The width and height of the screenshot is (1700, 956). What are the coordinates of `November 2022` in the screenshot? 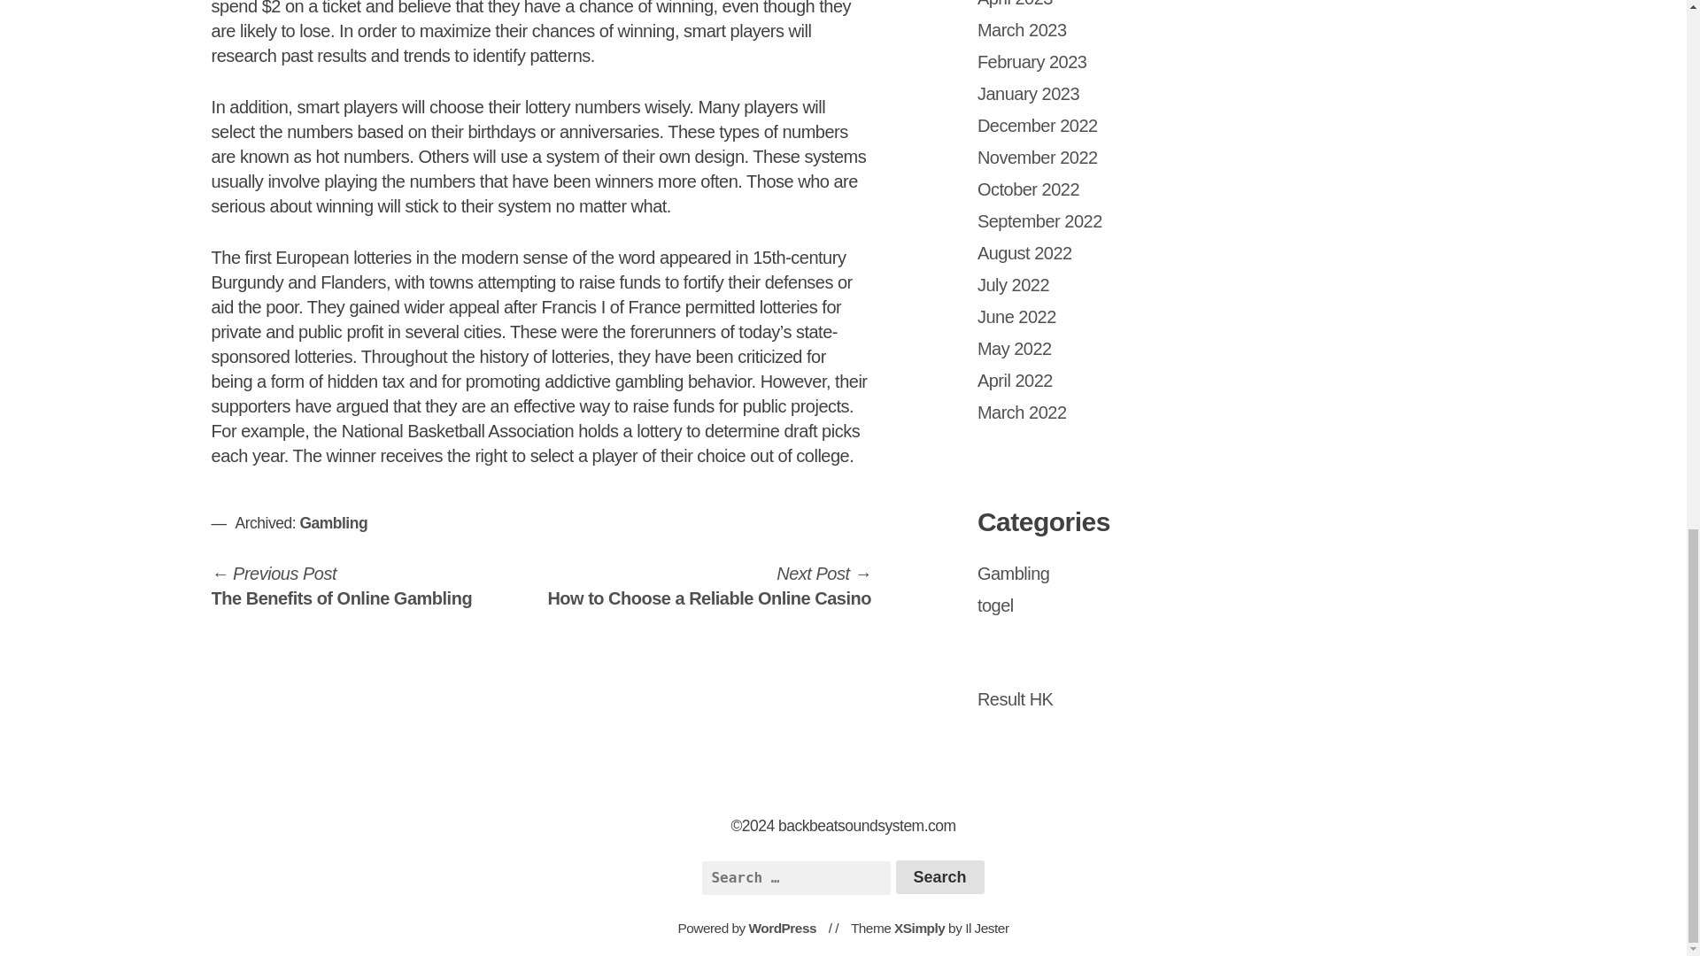 It's located at (1016, 317).